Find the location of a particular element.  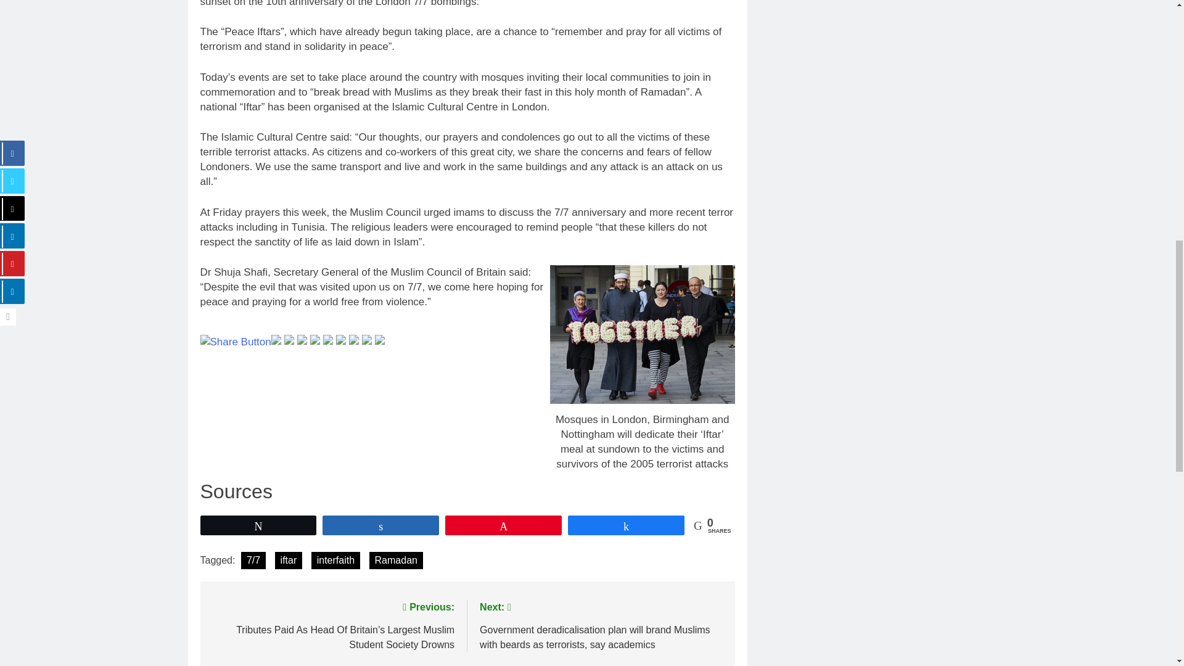

Linkedin is located at coordinates (303, 338).